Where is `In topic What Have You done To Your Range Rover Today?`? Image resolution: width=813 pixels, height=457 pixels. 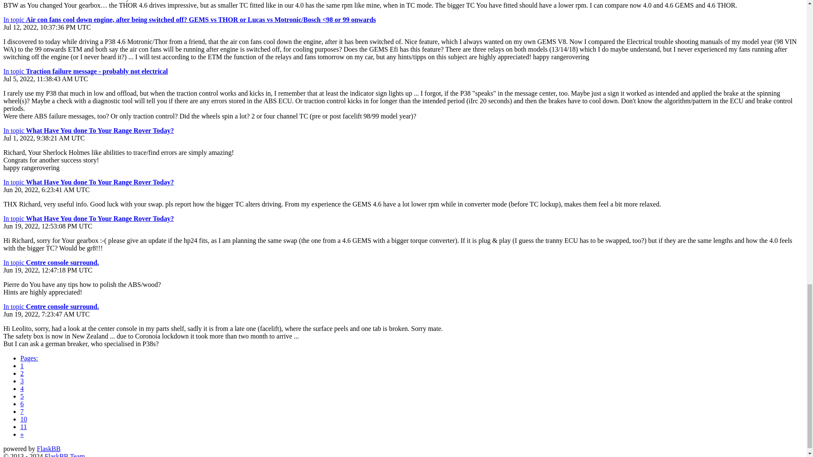
In topic What Have You done To Your Range Rover Today? is located at coordinates (88, 130).